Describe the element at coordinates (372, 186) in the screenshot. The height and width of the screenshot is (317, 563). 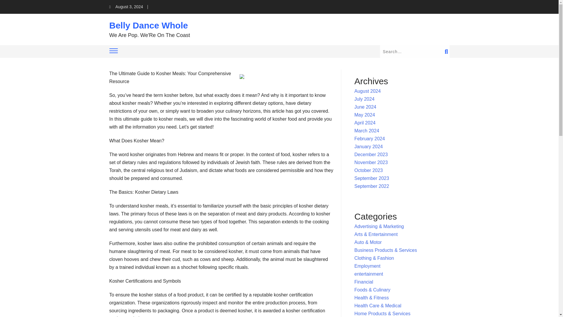
I see `September 2022` at that location.